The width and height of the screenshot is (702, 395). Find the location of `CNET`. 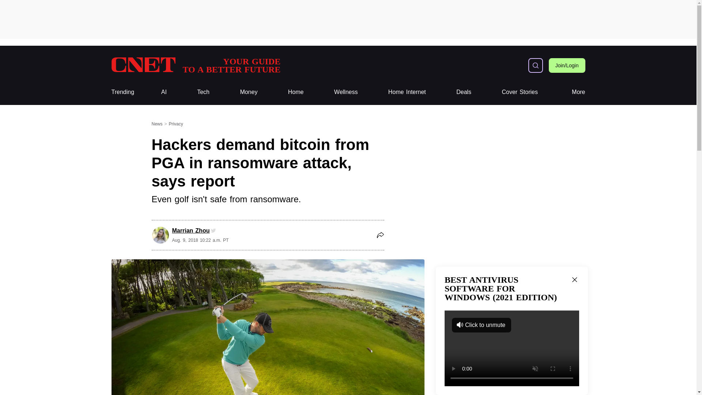

CNET is located at coordinates (195, 65).